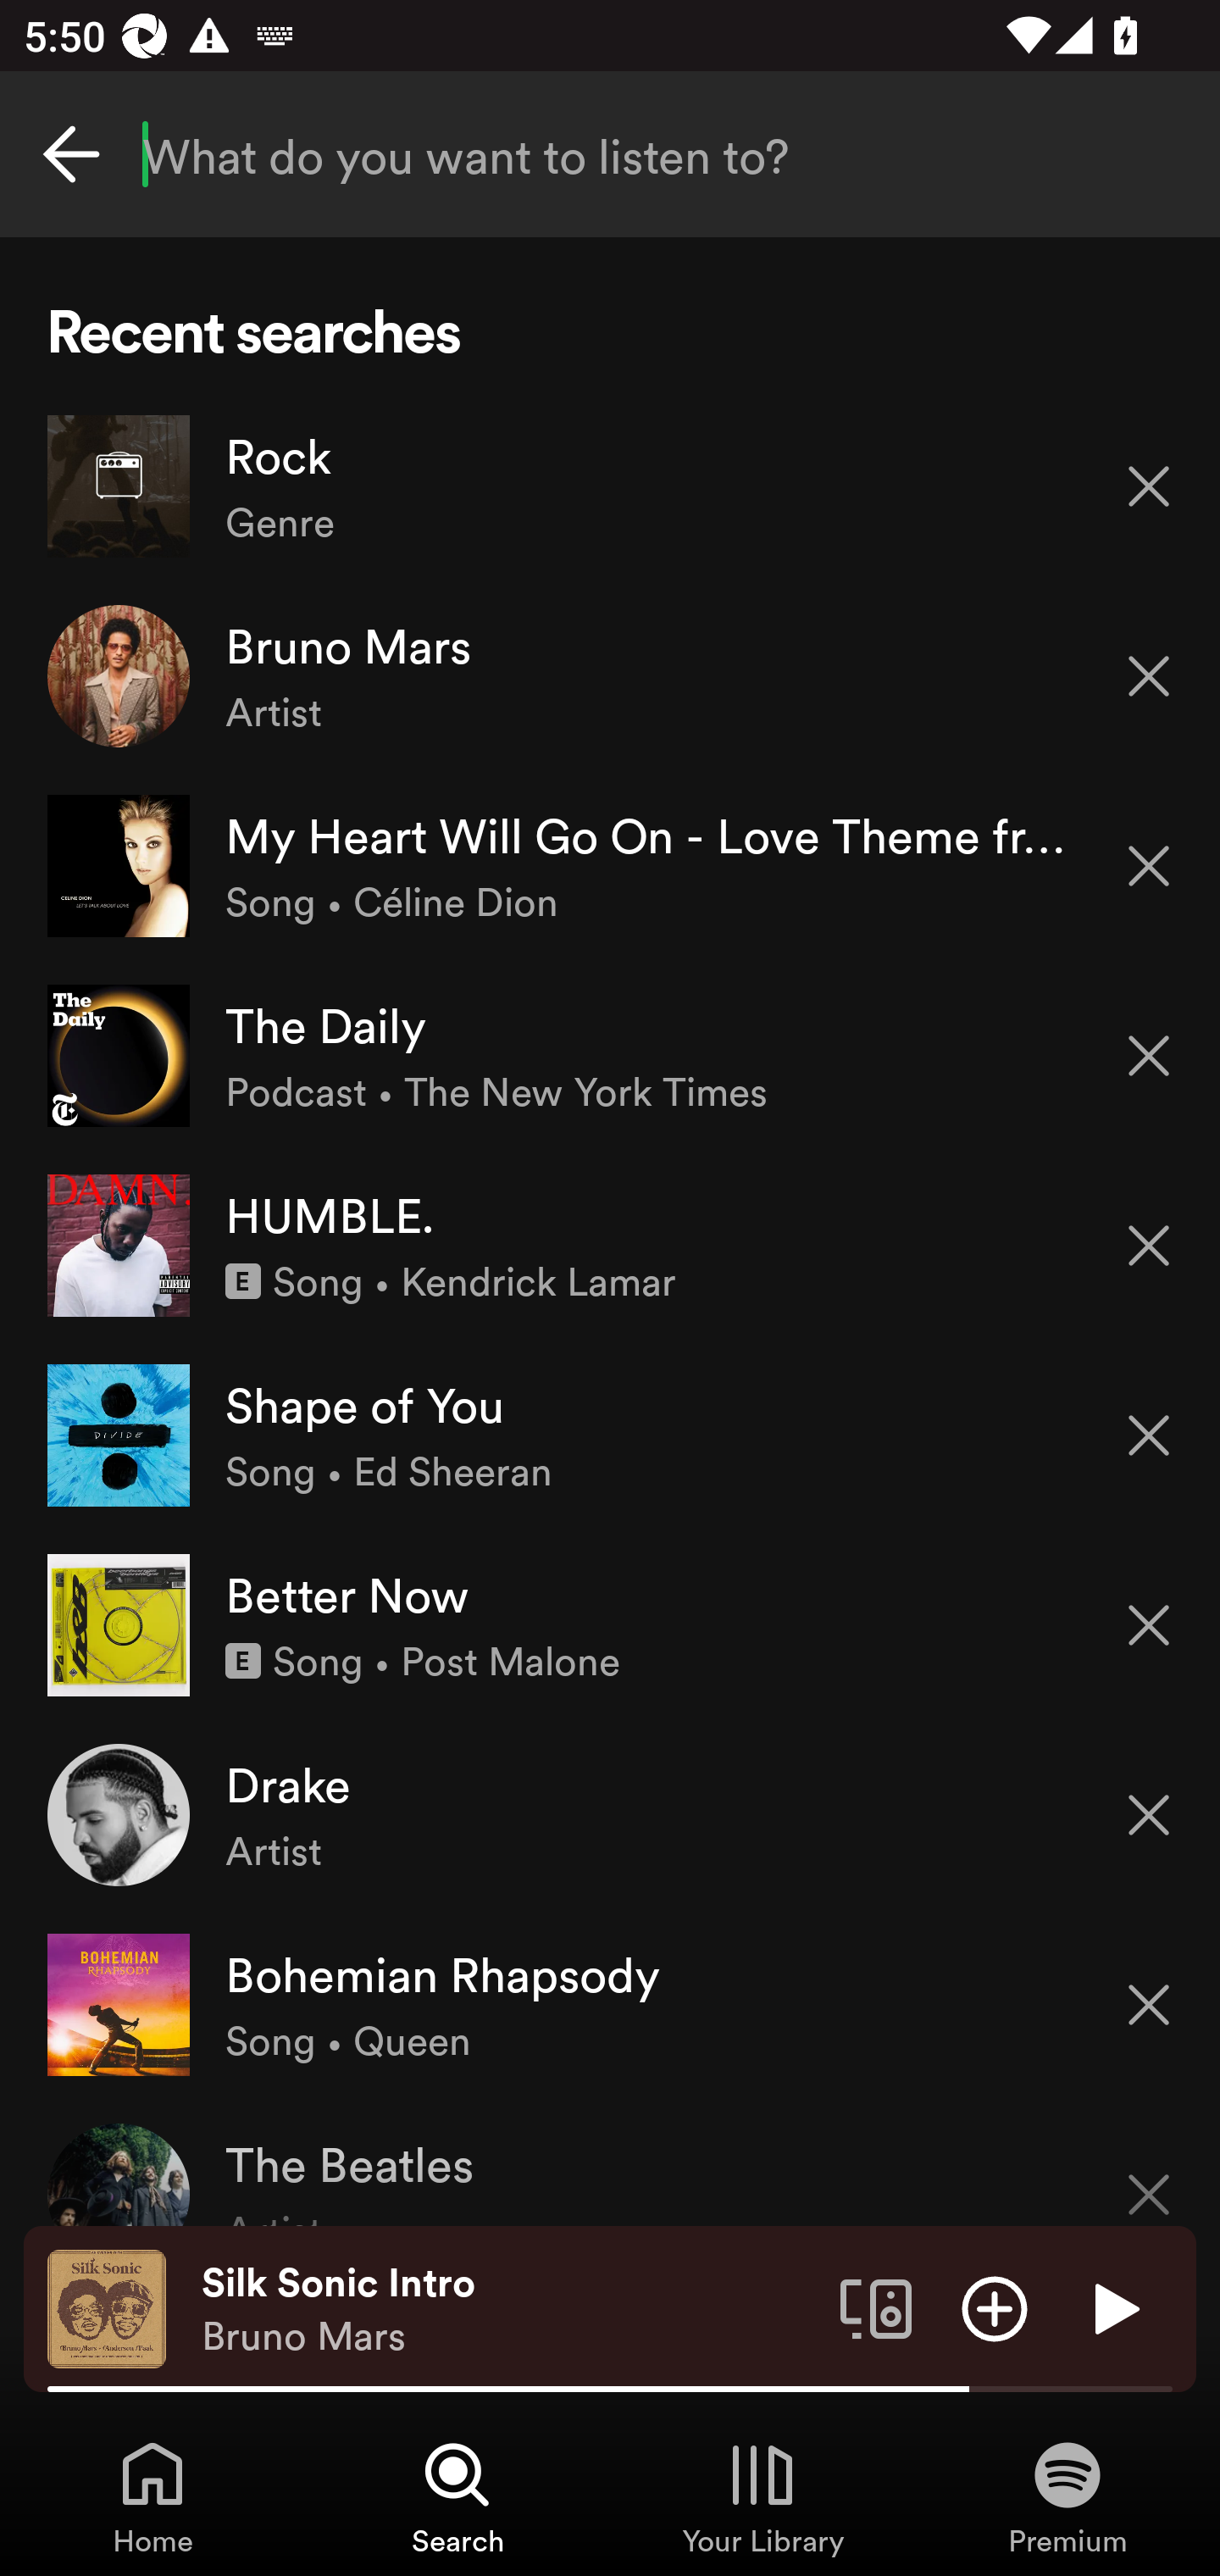  I want to click on Connect to a device. Opens the devices menu, so click(876, 2307).